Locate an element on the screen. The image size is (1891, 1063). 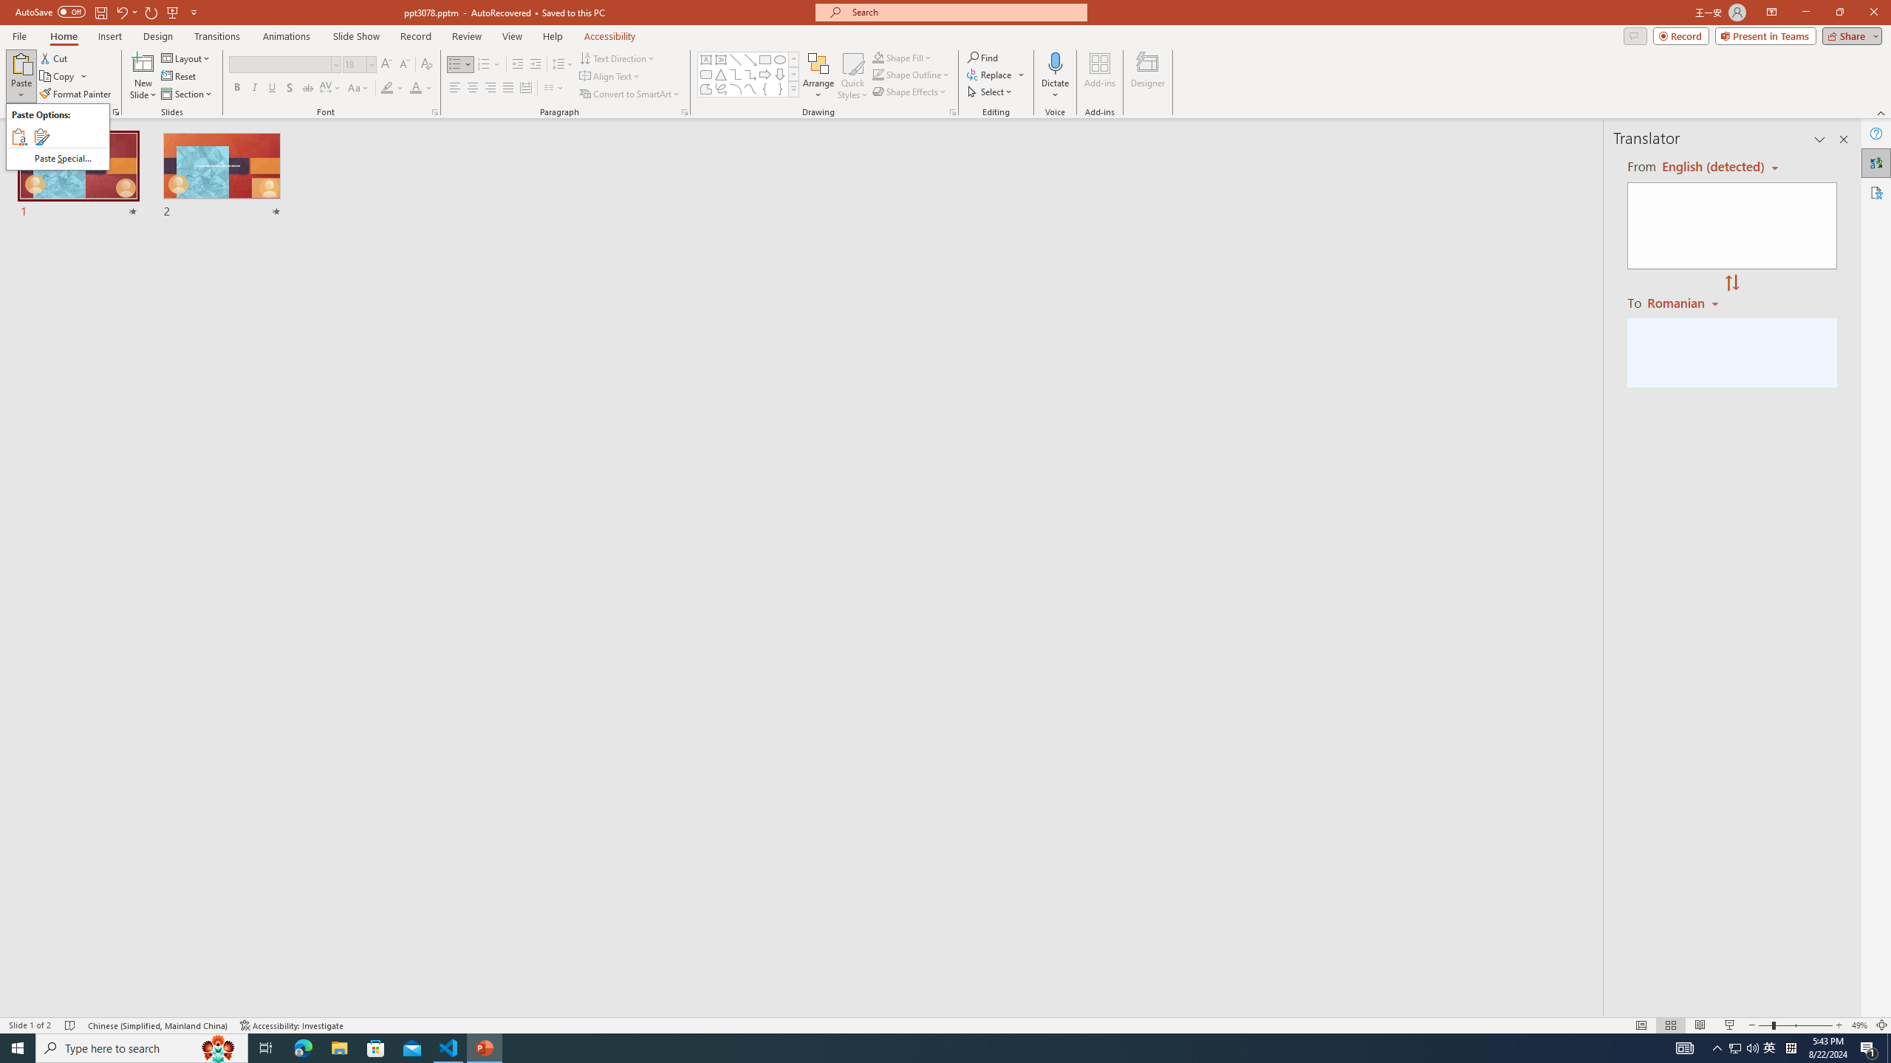
Distributed is located at coordinates (525, 89).